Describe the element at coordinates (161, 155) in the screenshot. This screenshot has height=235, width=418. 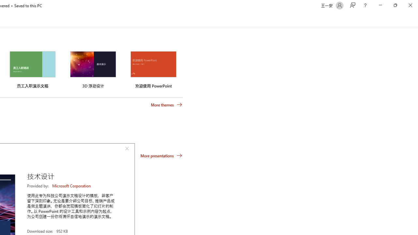
I see `More presentations` at that location.